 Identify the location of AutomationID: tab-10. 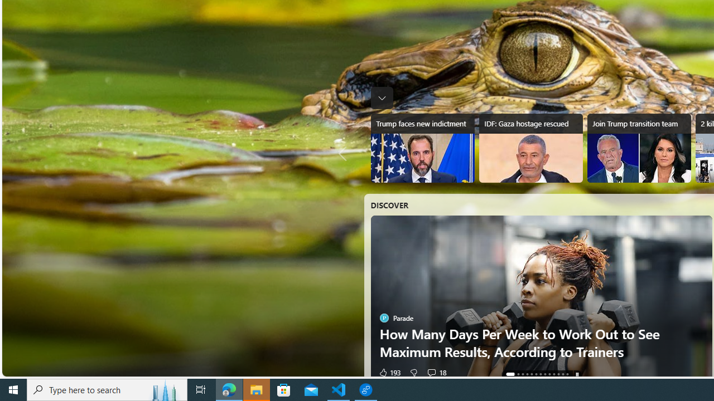
(558, 374).